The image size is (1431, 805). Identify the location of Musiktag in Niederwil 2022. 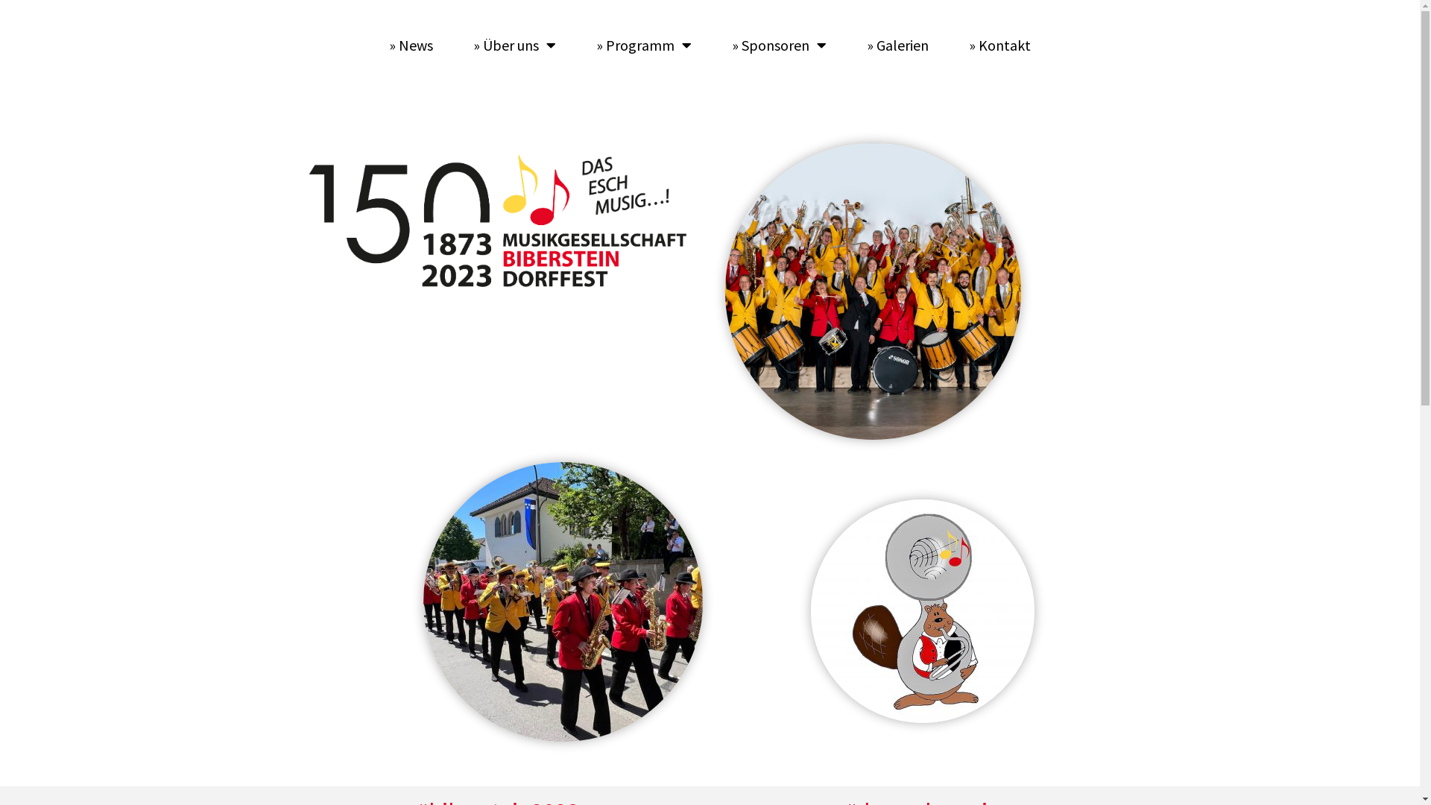
(563, 602).